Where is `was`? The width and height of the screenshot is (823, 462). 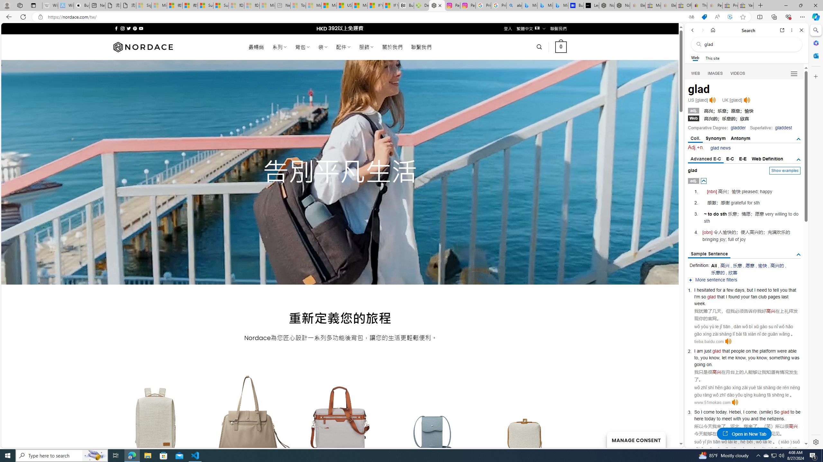
was is located at coordinates (795, 358).